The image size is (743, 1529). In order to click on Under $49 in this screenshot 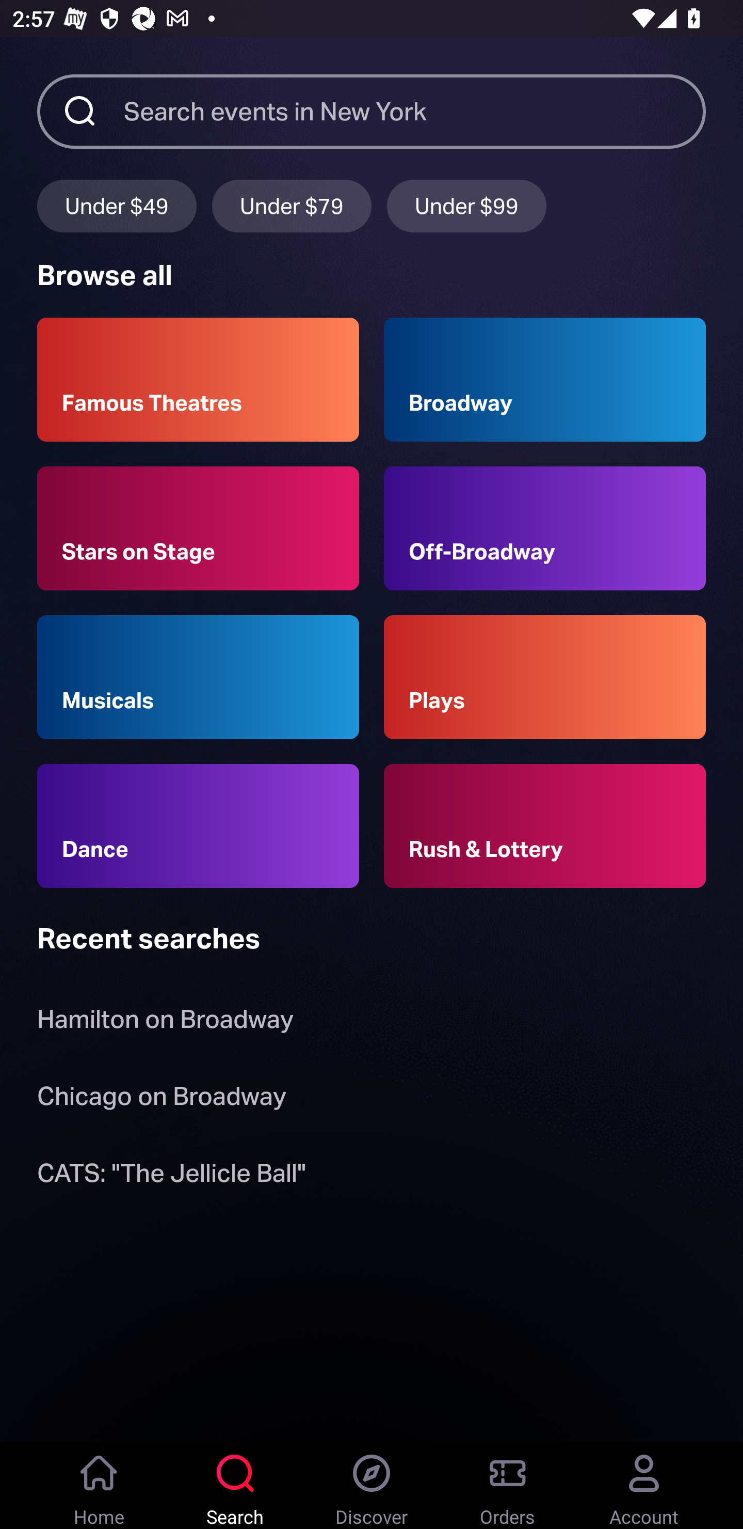, I will do `click(117, 206)`.